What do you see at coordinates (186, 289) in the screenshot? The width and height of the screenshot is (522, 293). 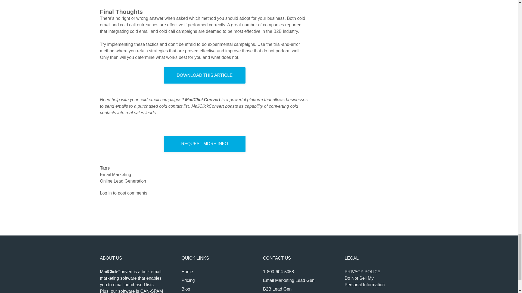 I see `Blog` at bounding box center [186, 289].